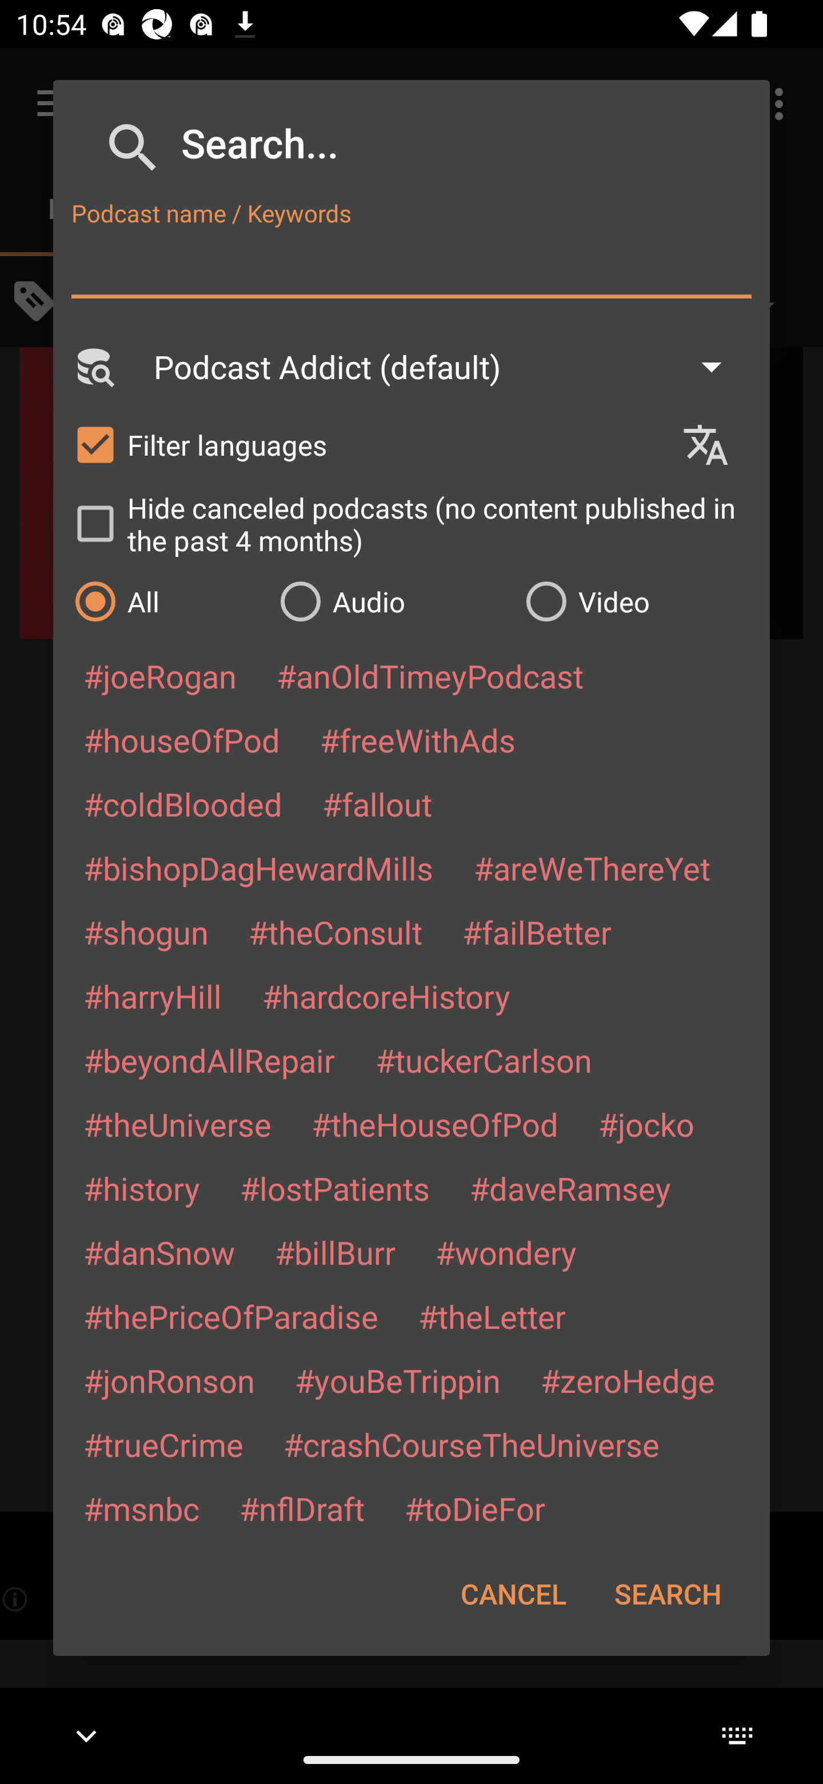 Image resolution: width=823 pixels, height=1784 pixels. I want to click on #jonRonson, so click(169, 1380).